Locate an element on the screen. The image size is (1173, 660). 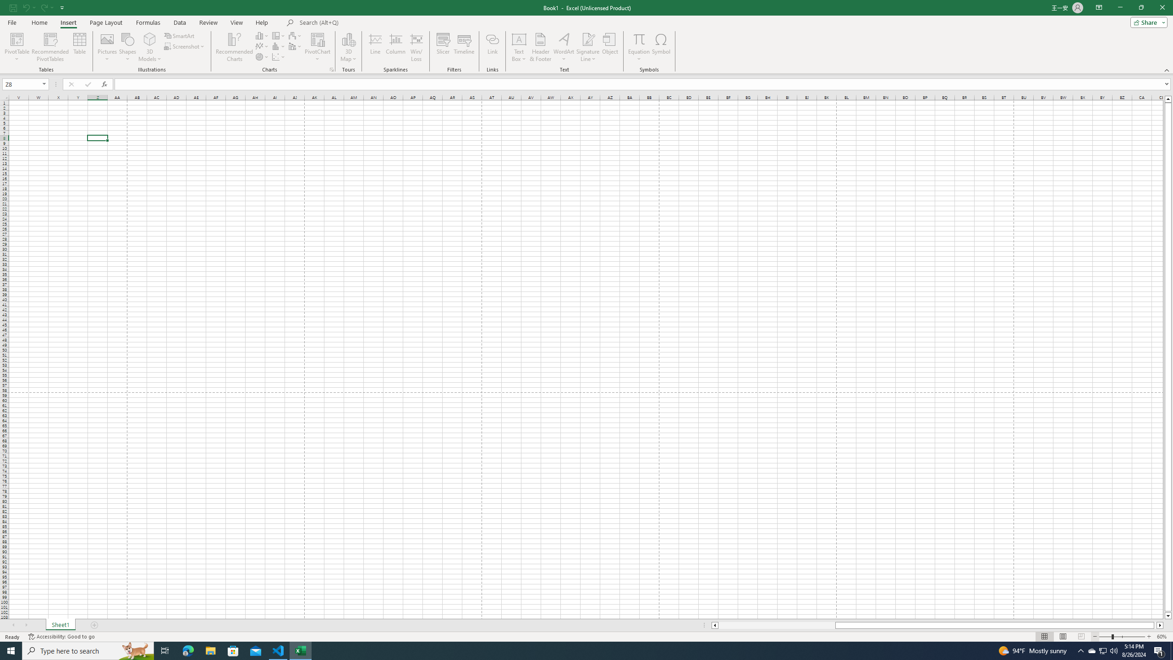
Object... is located at coordinates (610, 47).